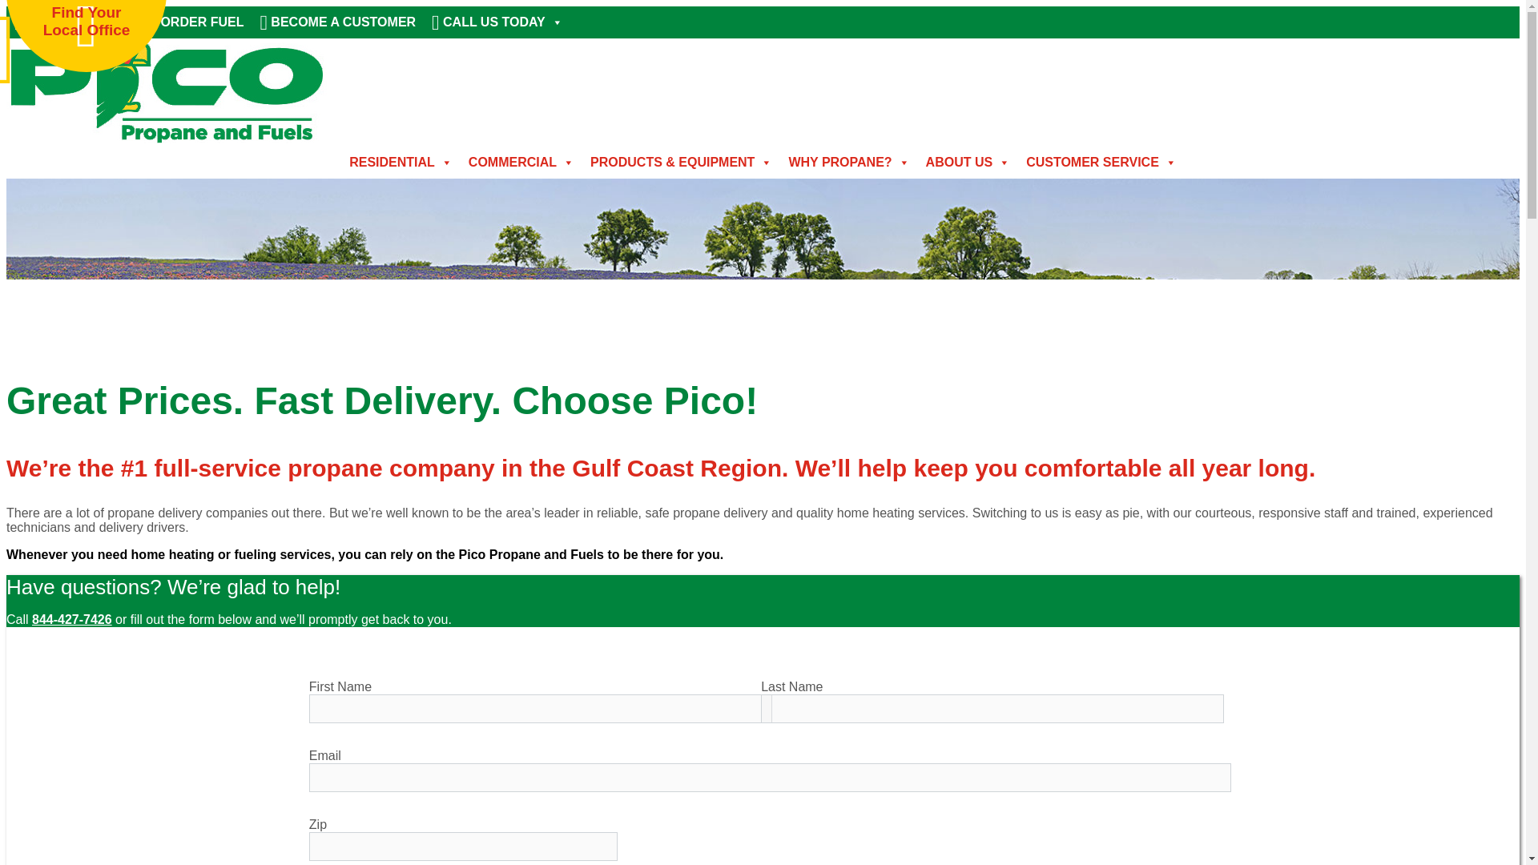 Image resolution: width=1538 pixels, height=865 pixels. What do you see at coordinates (338, 22) in the screenshot?
I see `BECOME A CUSTOMER` at bounding box center [338, 22].